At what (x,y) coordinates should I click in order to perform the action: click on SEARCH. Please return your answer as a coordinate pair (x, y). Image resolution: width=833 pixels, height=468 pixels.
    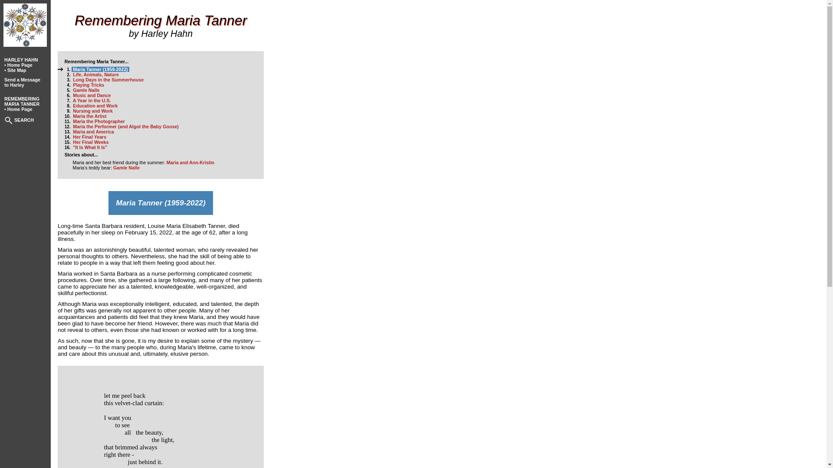
    Looking at the image, I should click on (24, 120).